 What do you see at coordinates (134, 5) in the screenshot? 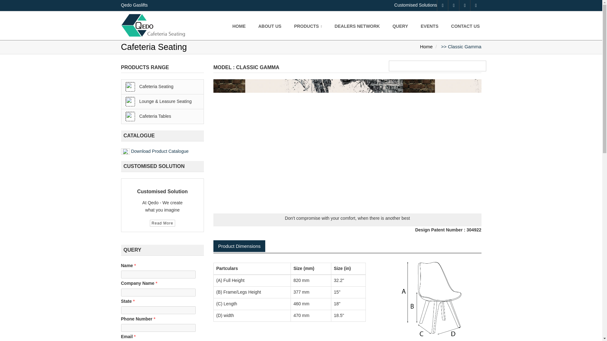
I see `Qedo Gaslifts` at bounding box center [134, 5].